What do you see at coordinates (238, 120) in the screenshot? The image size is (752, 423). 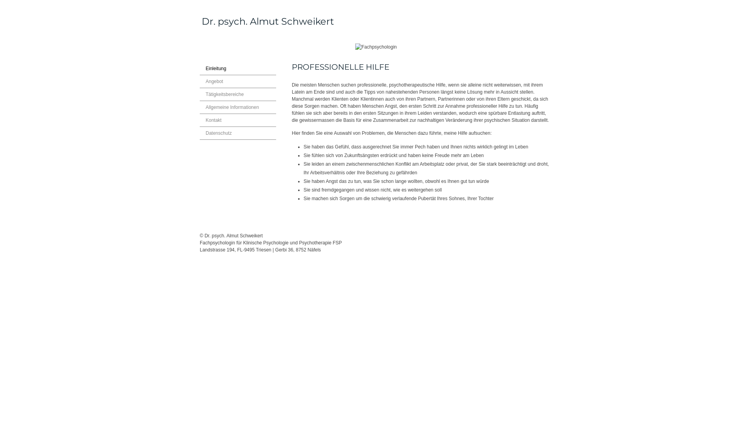 I see `Kontakt` at bounding box center [238, 120].